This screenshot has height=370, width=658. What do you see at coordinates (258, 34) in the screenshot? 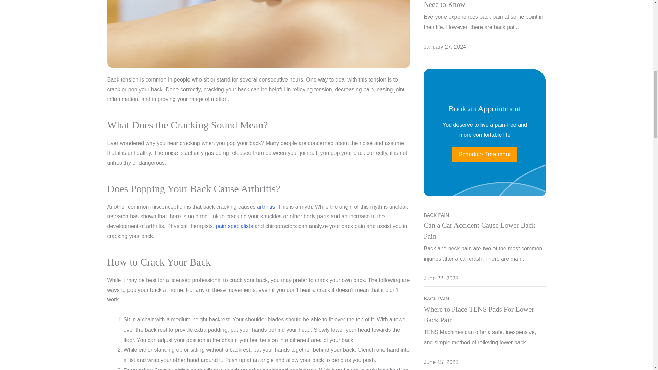
I see `How To Crack Your Back` at bounding box center [258, 34].